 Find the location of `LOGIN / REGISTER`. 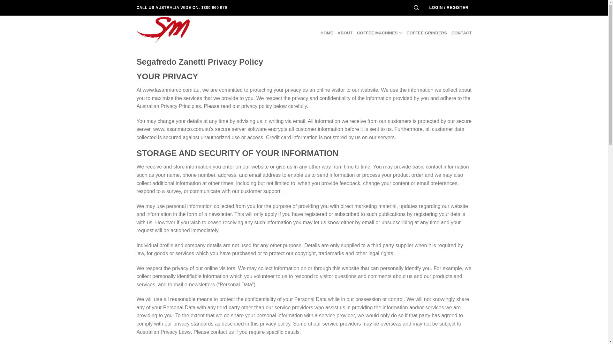

LOGIN / REGISTER is located at coordinates (449, 8).